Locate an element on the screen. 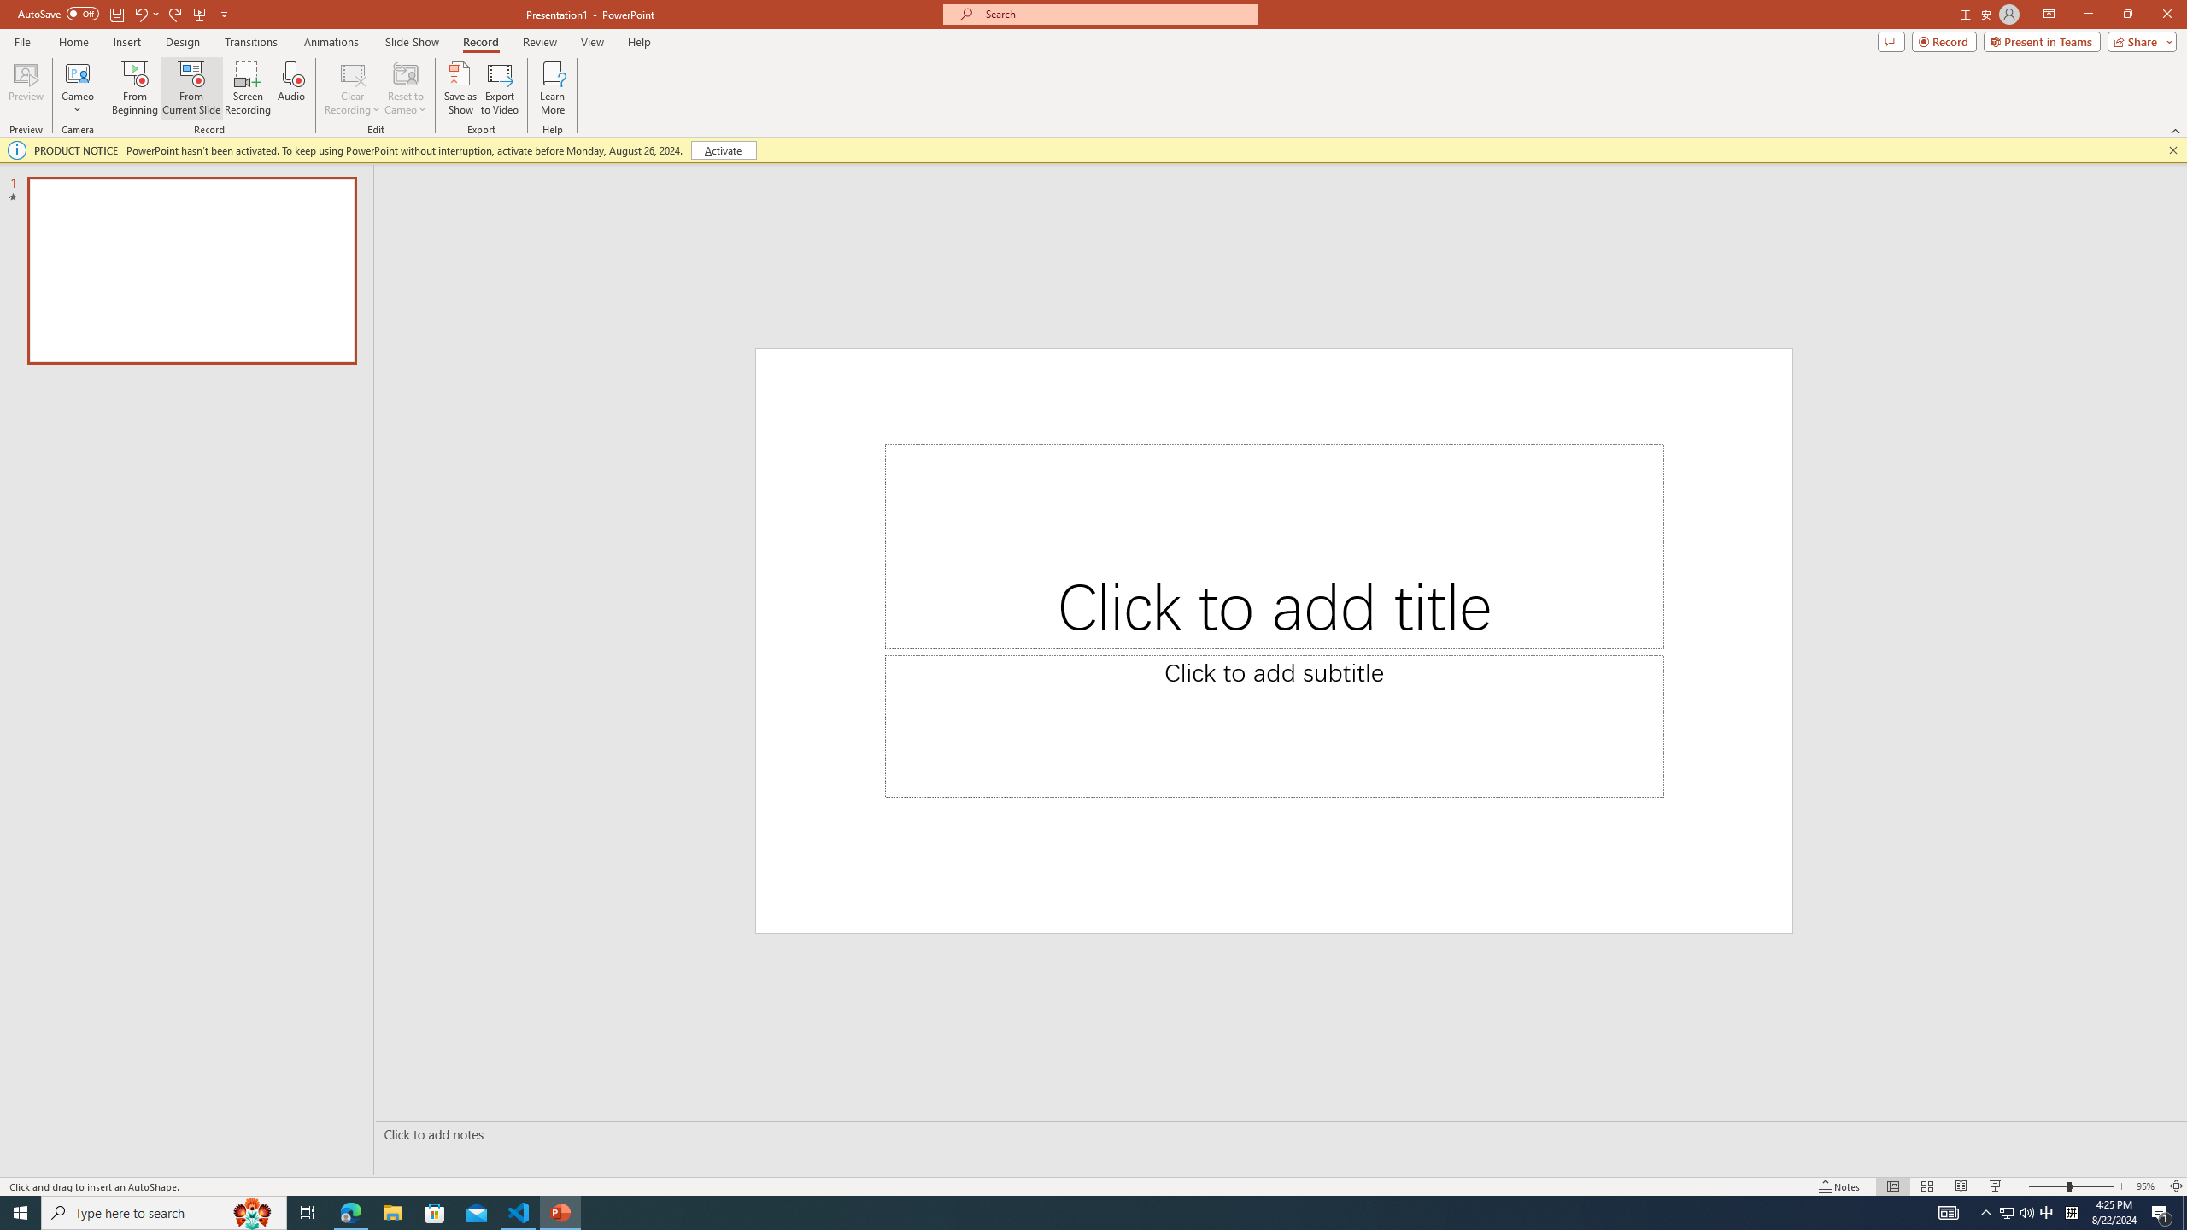 Image resolution: width=2187 pixels, height=1230 pixels. Activate is located at coordinates (723, 150).